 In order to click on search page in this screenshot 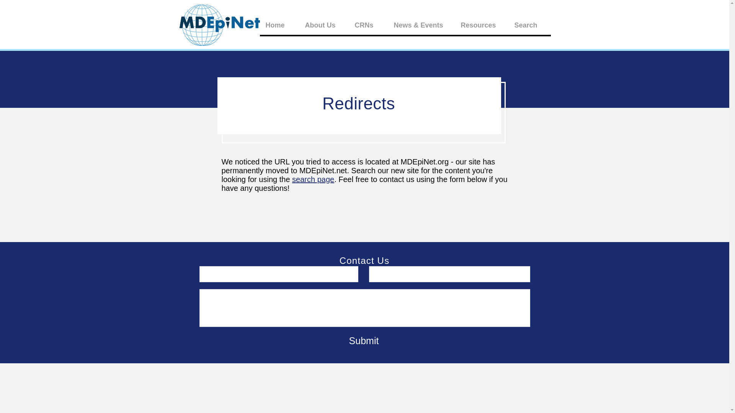, I will do `click(313, 179)`.